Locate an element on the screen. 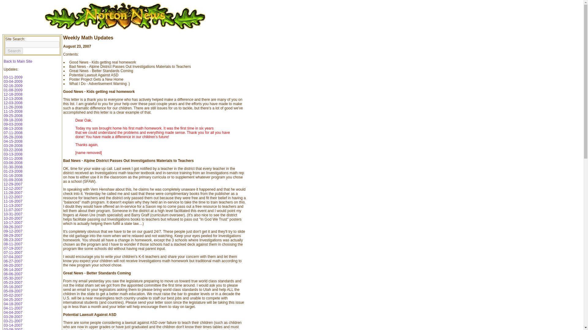 Image resolution: width=588 pixels, height=330 pixels. 12-18-2008 is located at coordinates (13, 94).